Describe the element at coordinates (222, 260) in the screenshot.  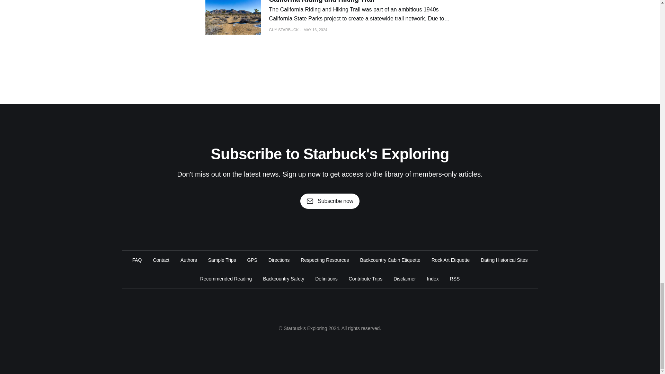
I see `Sample Trips` at that location.